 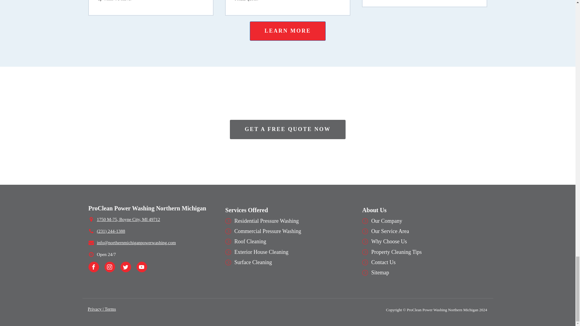 I want to click on Residential Pressure Washing, so click(x=266, y=221).